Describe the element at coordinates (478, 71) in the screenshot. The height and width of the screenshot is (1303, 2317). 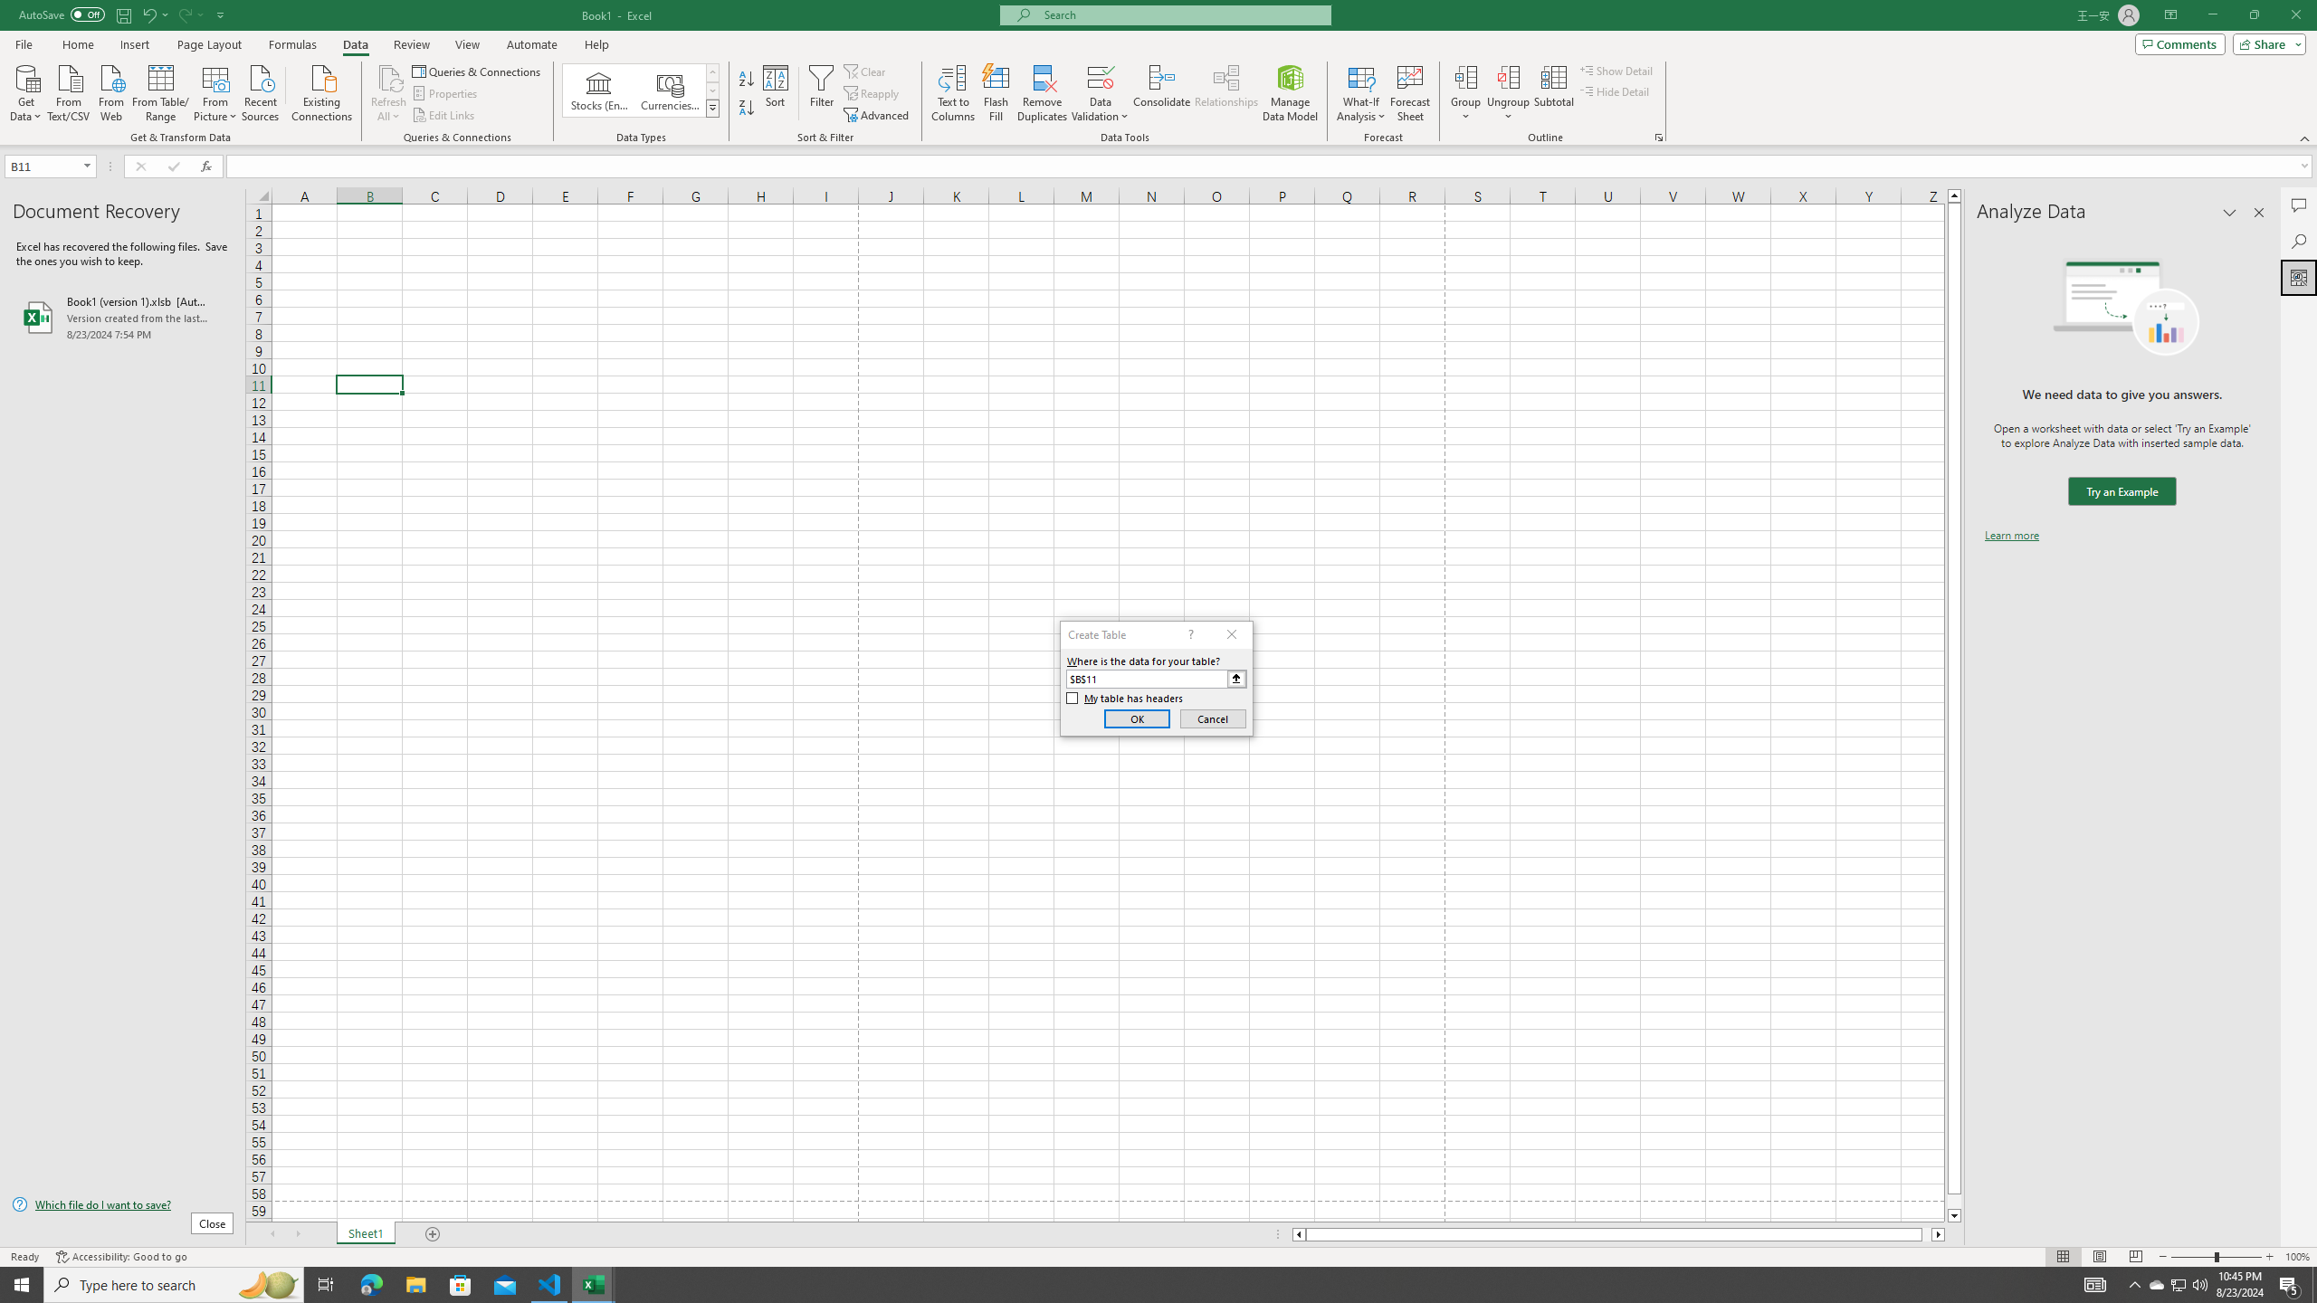
I see `Queries & Connections` at that location.